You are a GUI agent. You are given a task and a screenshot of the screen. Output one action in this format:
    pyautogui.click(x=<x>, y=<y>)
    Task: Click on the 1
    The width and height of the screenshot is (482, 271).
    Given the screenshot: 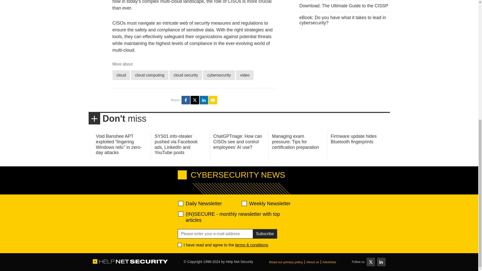 What is the action you would take?
    pyautogui.click(x=180, y=245)
    